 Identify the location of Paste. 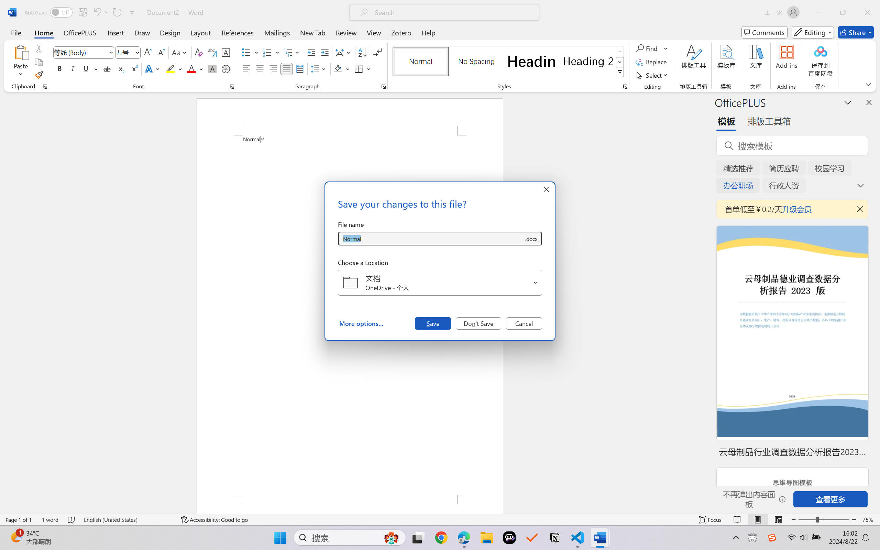
(21, 62).